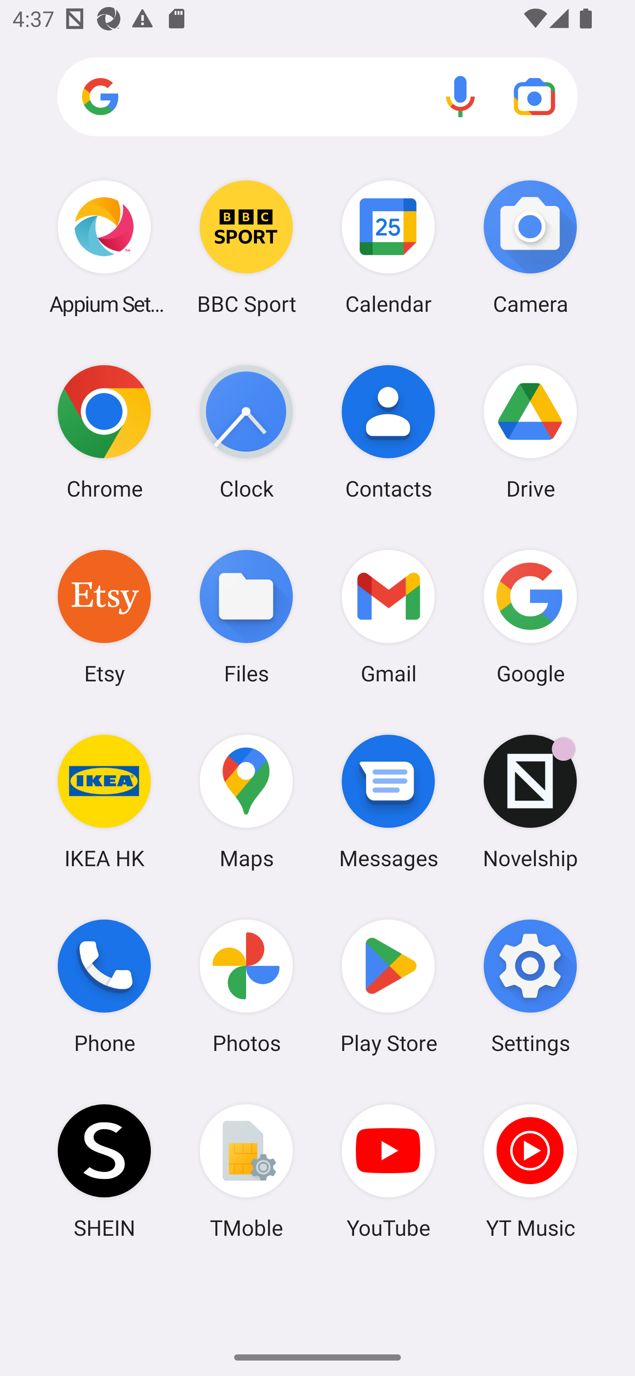 This screenshot has width=635, height=1376. What do you see at coordinates (388, 247) in the screenshot?
I see `Calendar` at bounding box center [388, 247].